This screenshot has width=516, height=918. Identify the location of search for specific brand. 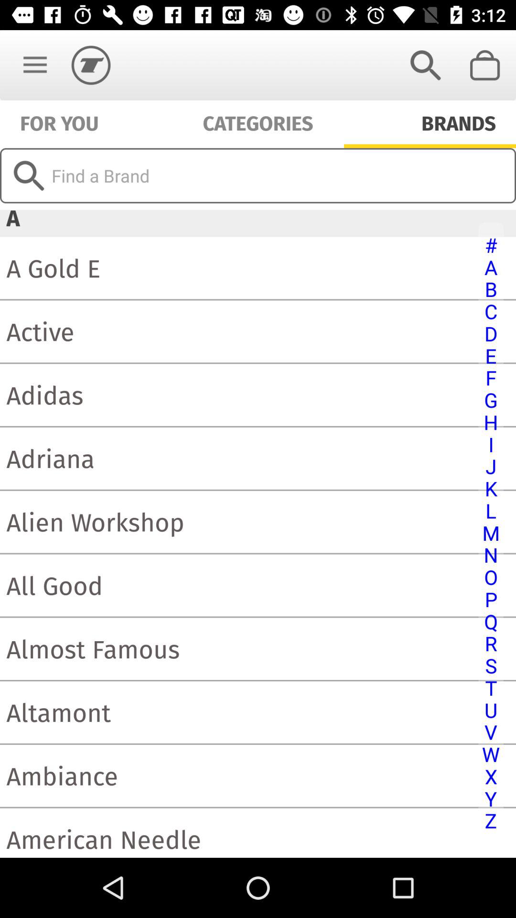
(258, 175).